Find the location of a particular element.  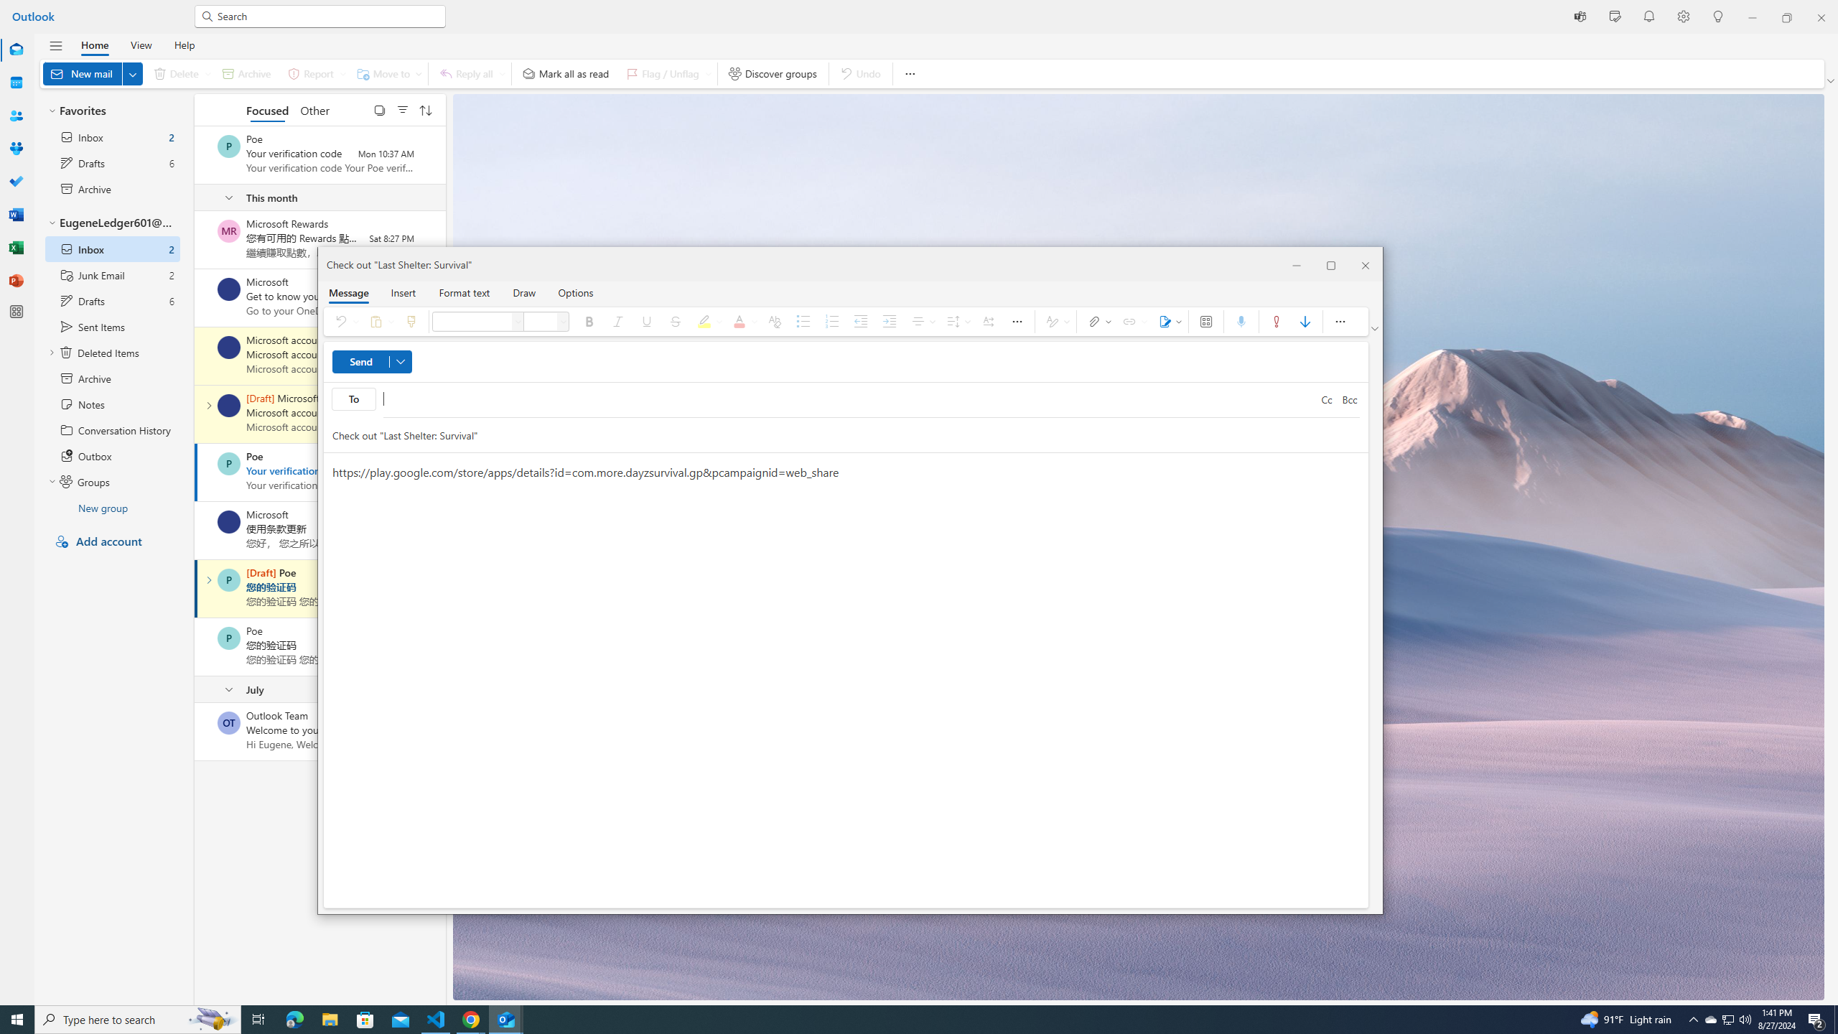

Hide navigation pane is located at coordinates (56, 46).